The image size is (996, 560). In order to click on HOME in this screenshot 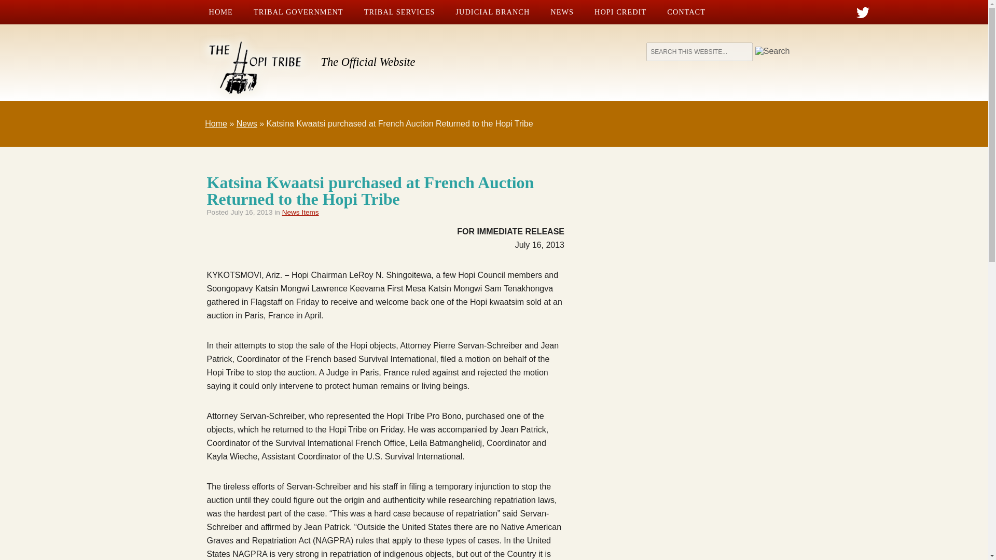, I will do `click(220, 12)`.